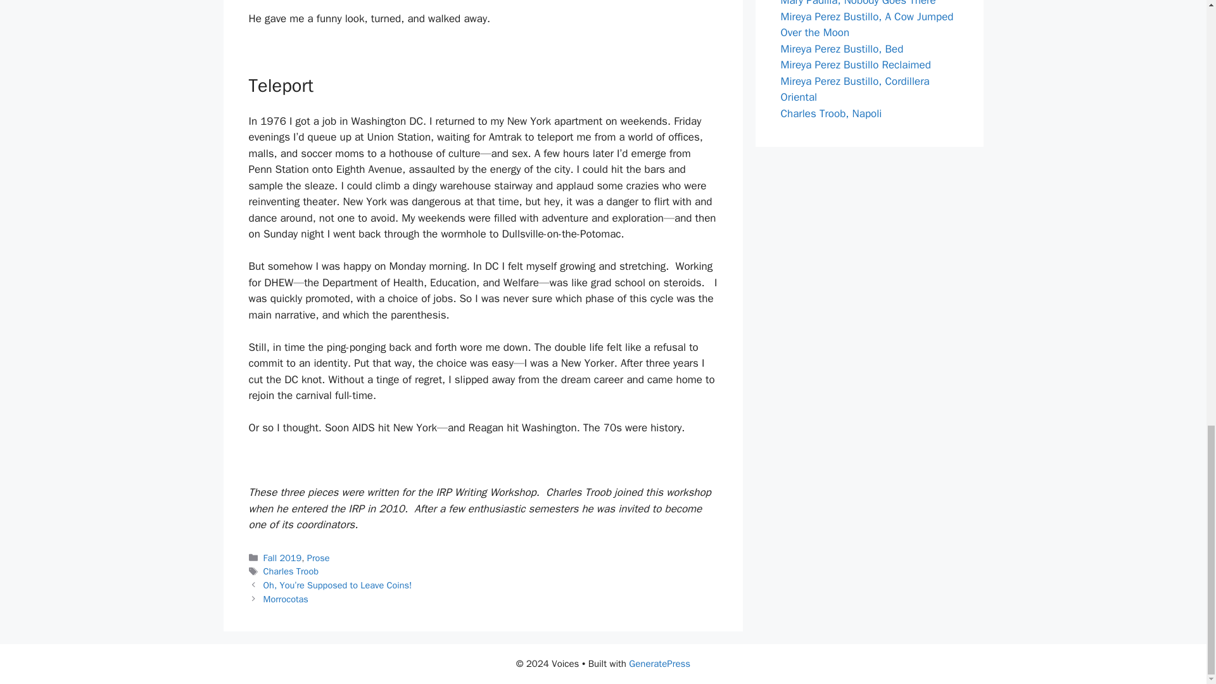 The image size is (1216, 684). I want to click on Fall 2019, so click(282, 557).